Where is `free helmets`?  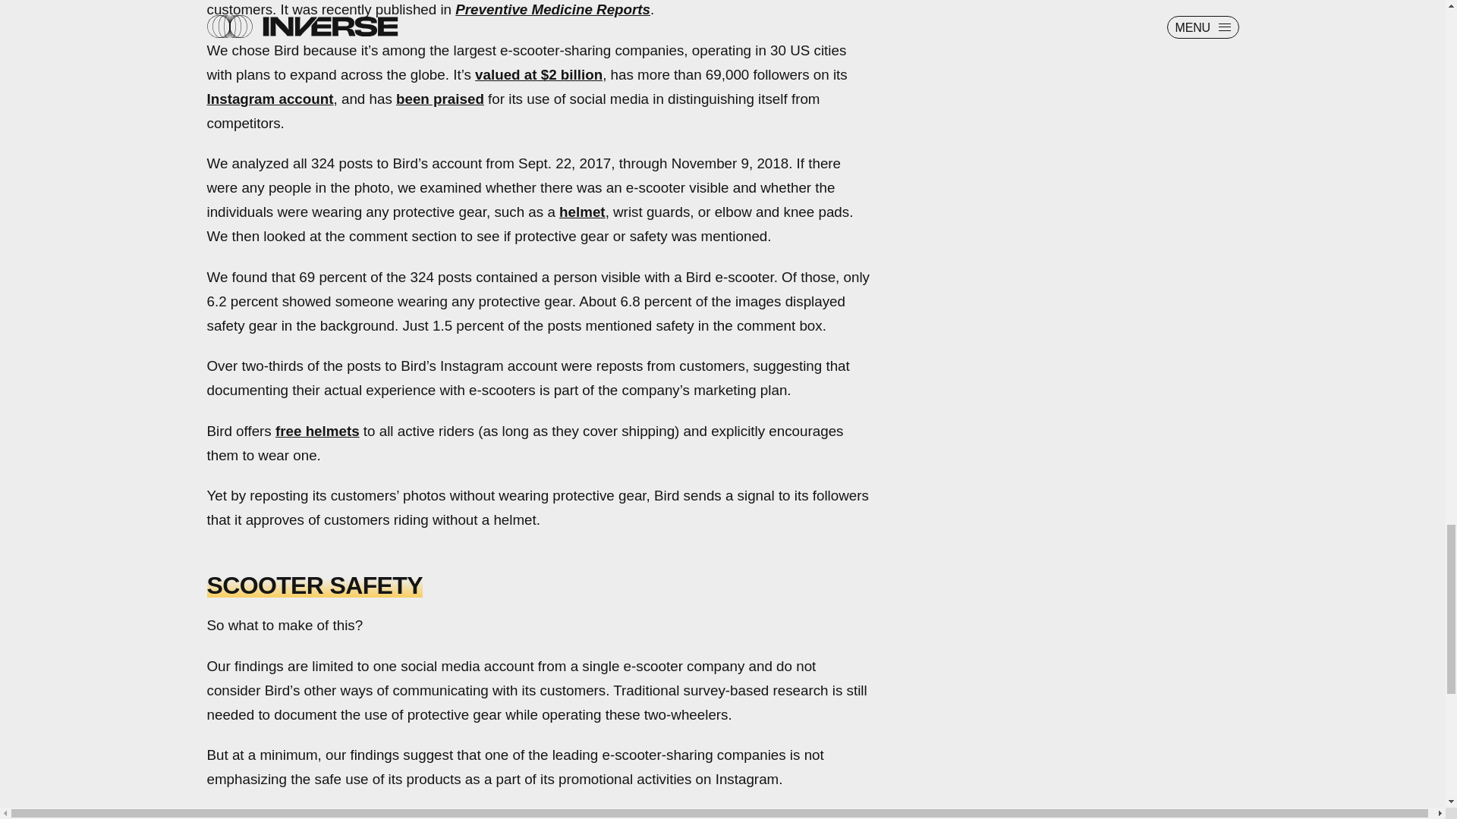
free helmets is located at coordinates (317, 431).